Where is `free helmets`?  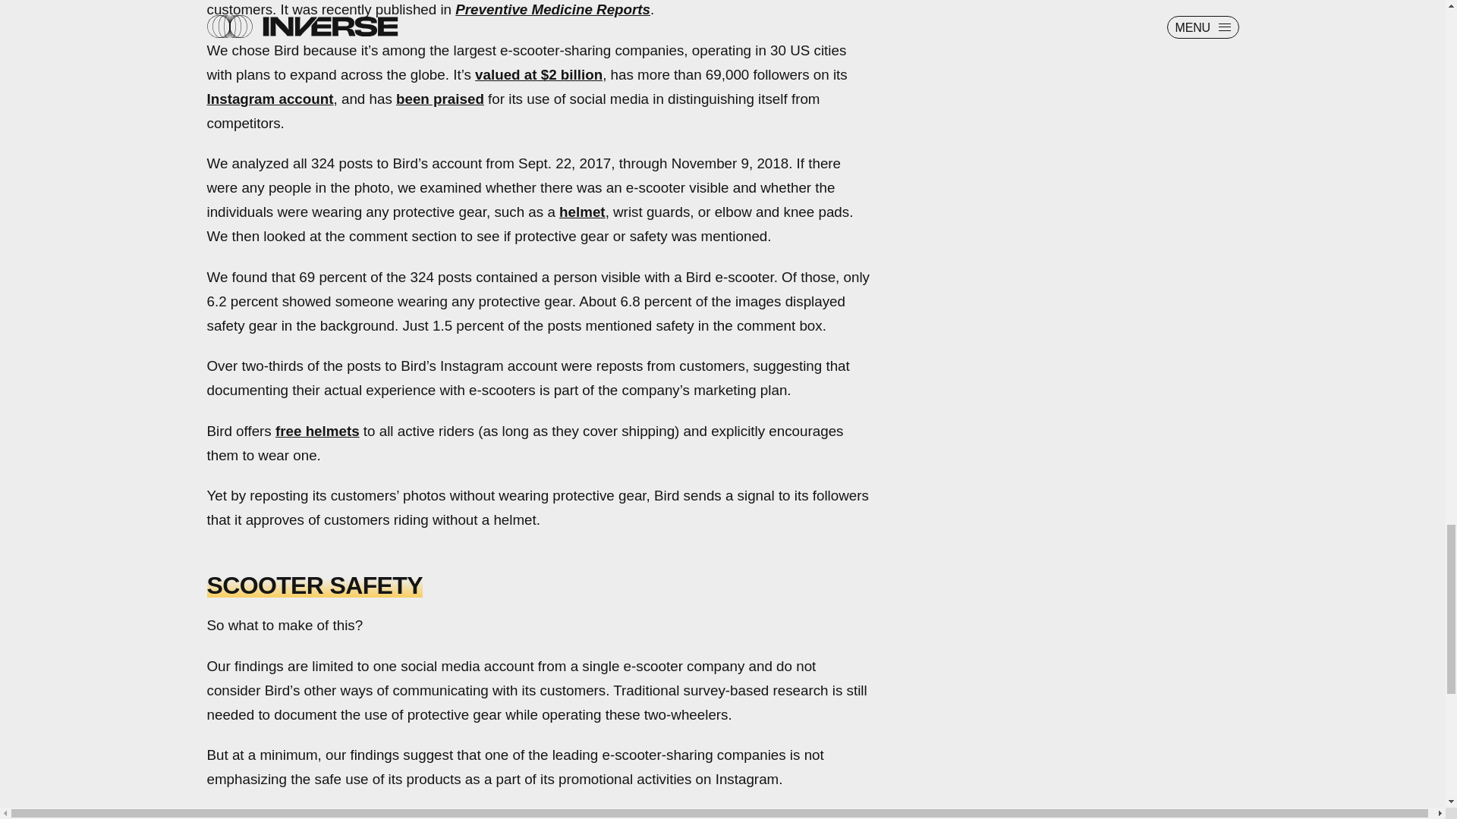
free helmets is located at coordinates (317, 431).